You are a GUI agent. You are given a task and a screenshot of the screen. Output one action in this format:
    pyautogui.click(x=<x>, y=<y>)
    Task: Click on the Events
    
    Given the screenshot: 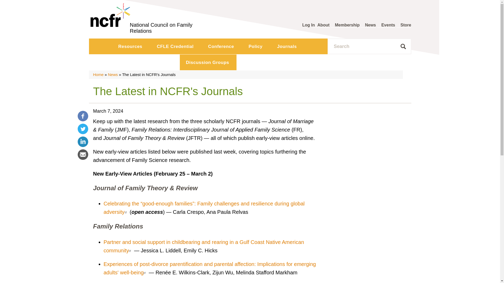 What is the action you would take?
    pyautogui.click(x=386, y=25)
    